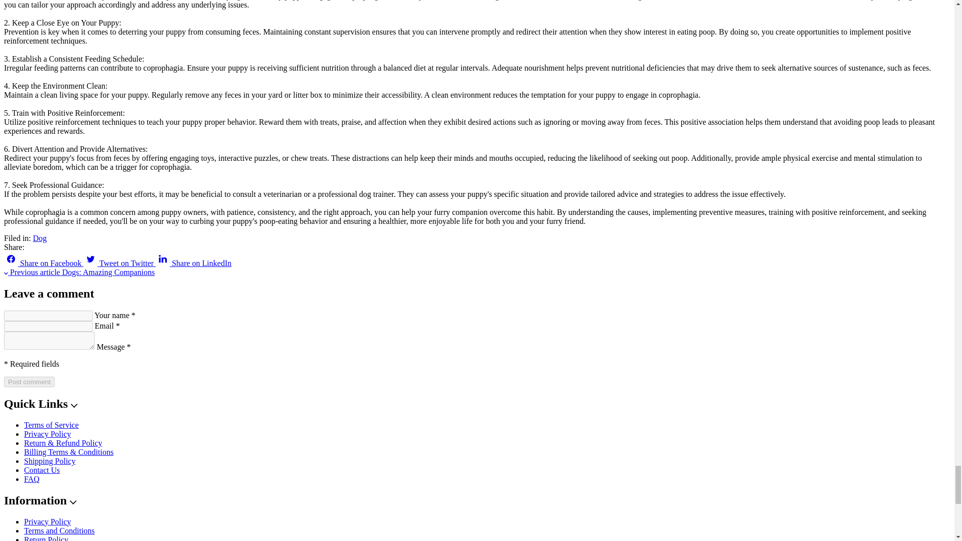 The image size is (962, 541). What do you see at coordinates (40, 237) in the screenshot?
I see `Dog` at bounding box center [40, 237].